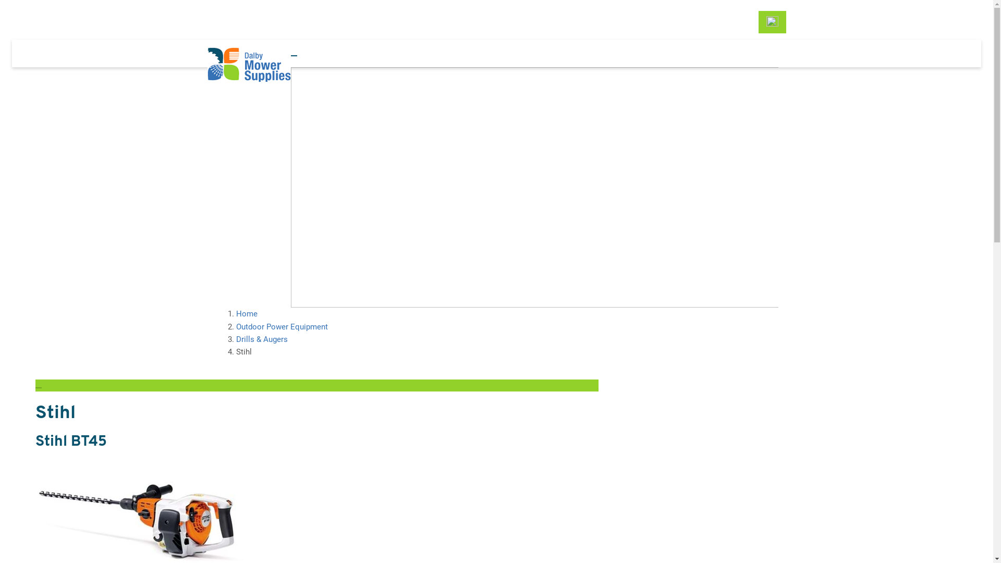  Describe the element at coordinates (262, 339) in the screenshot. I see `Drills & Augers` at that location.